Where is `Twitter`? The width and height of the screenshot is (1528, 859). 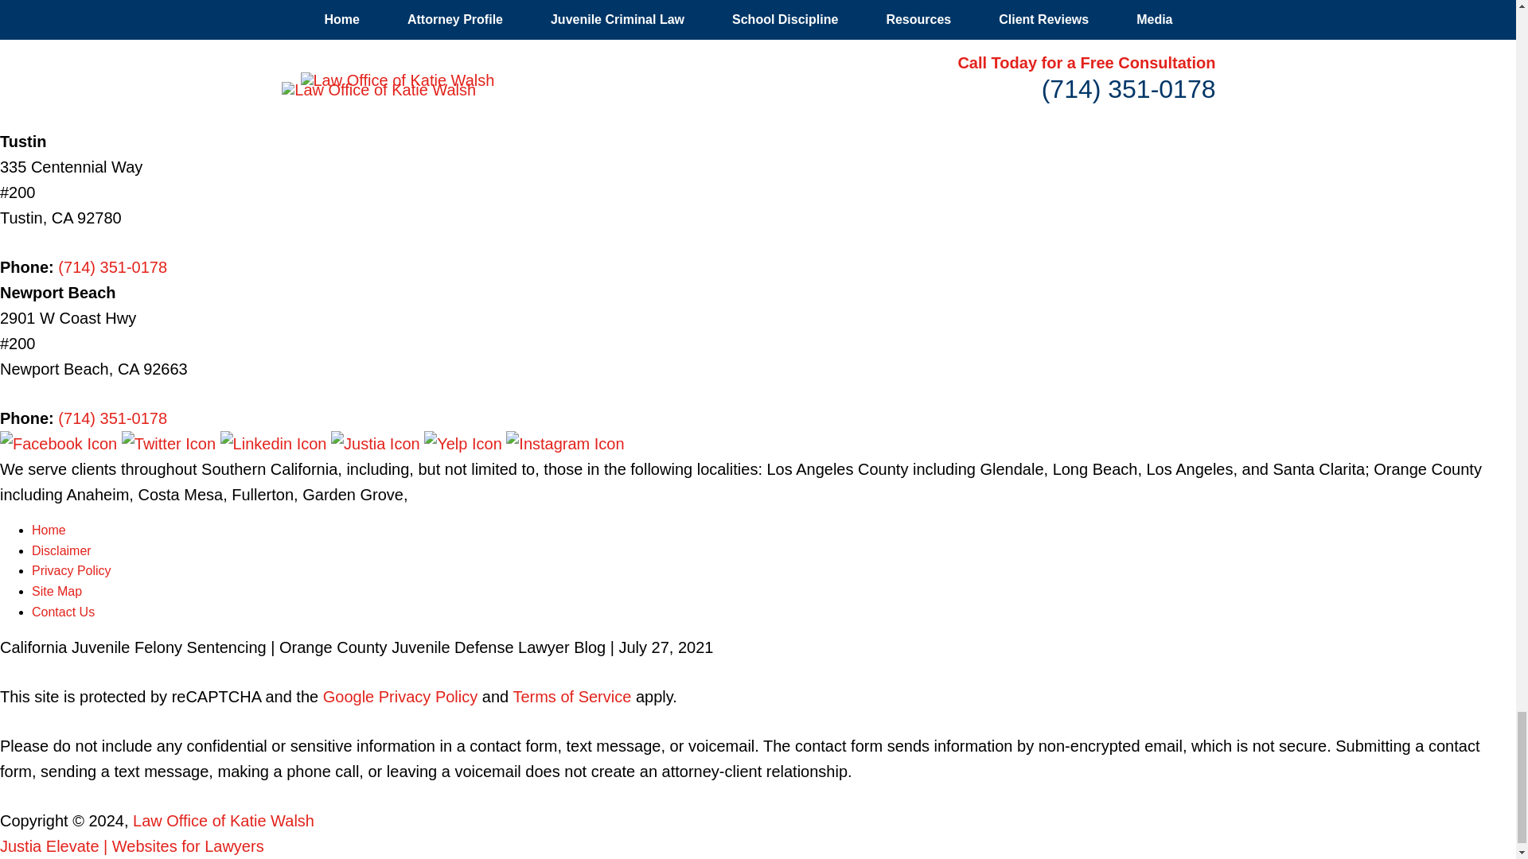 Twitter is located at coordinates (170, 444).